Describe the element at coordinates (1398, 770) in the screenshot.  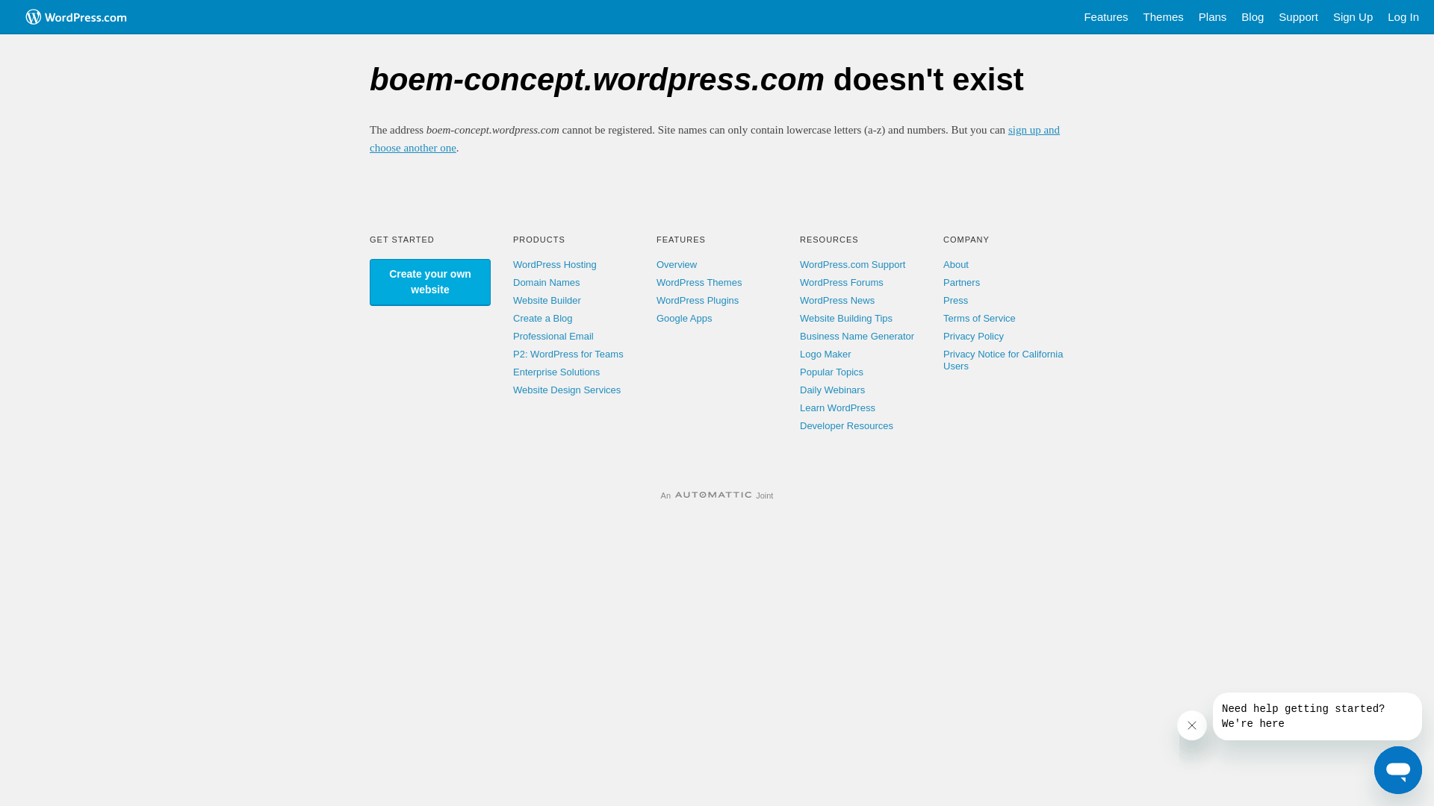
I see `Button to launch messaging window` at that location.